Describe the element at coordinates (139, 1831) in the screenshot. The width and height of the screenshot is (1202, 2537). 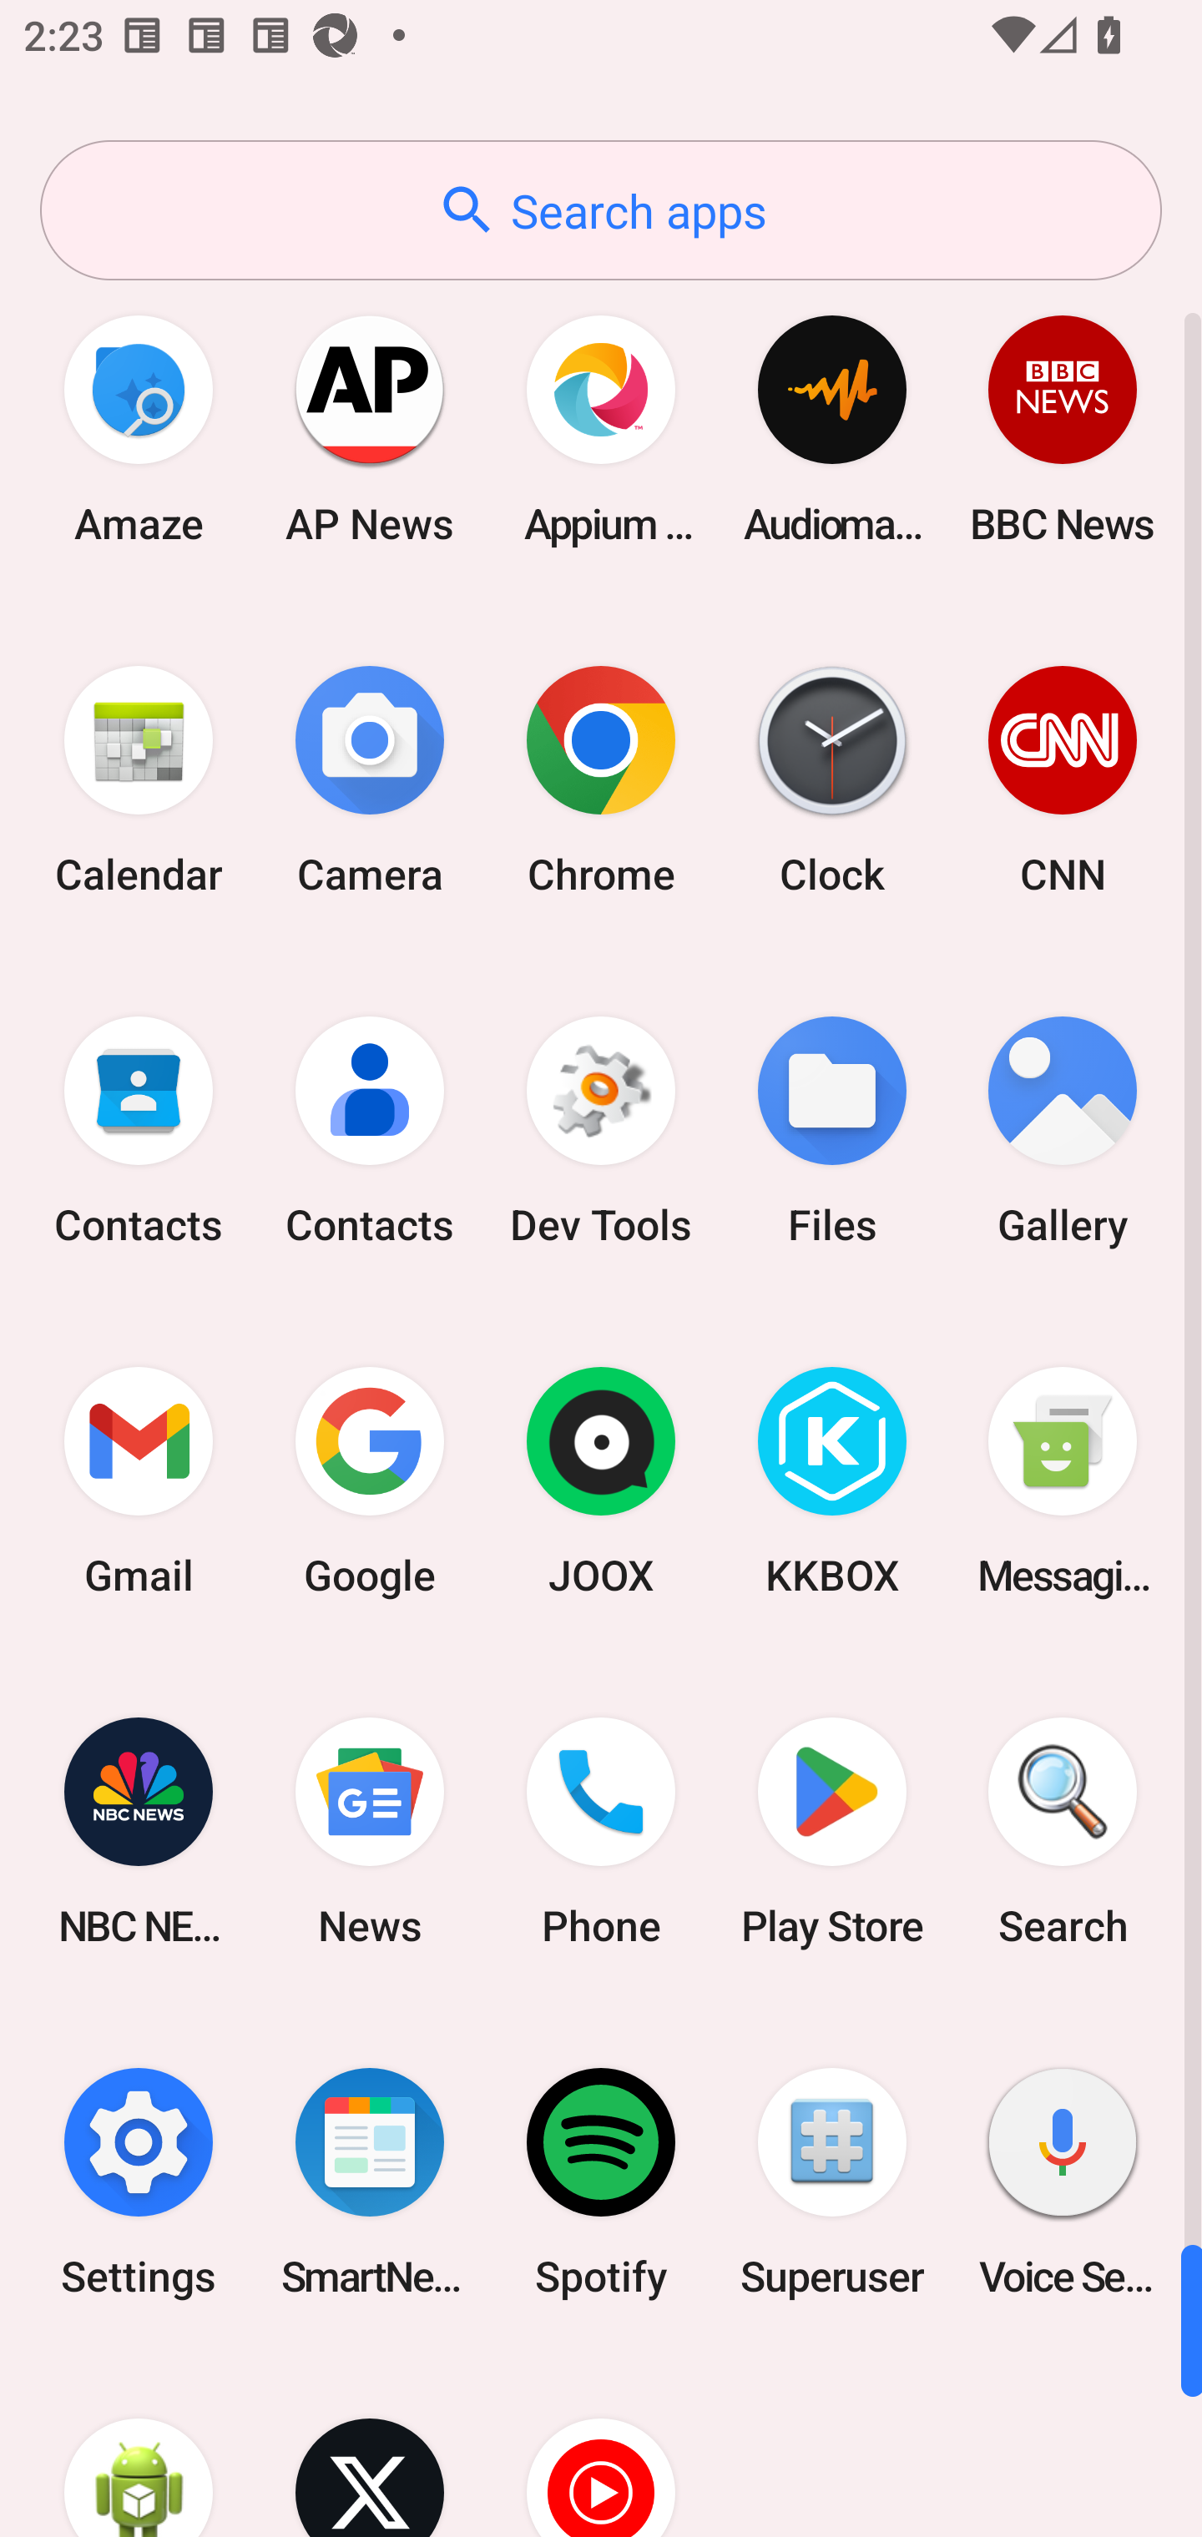
I see `NBC NEWS` at that location.